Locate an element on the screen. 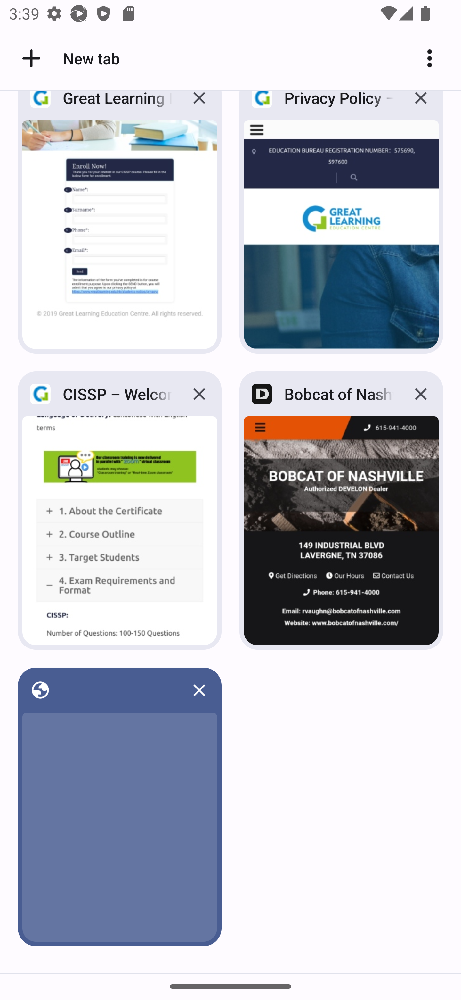  More options is located at coordinates (434, 58).